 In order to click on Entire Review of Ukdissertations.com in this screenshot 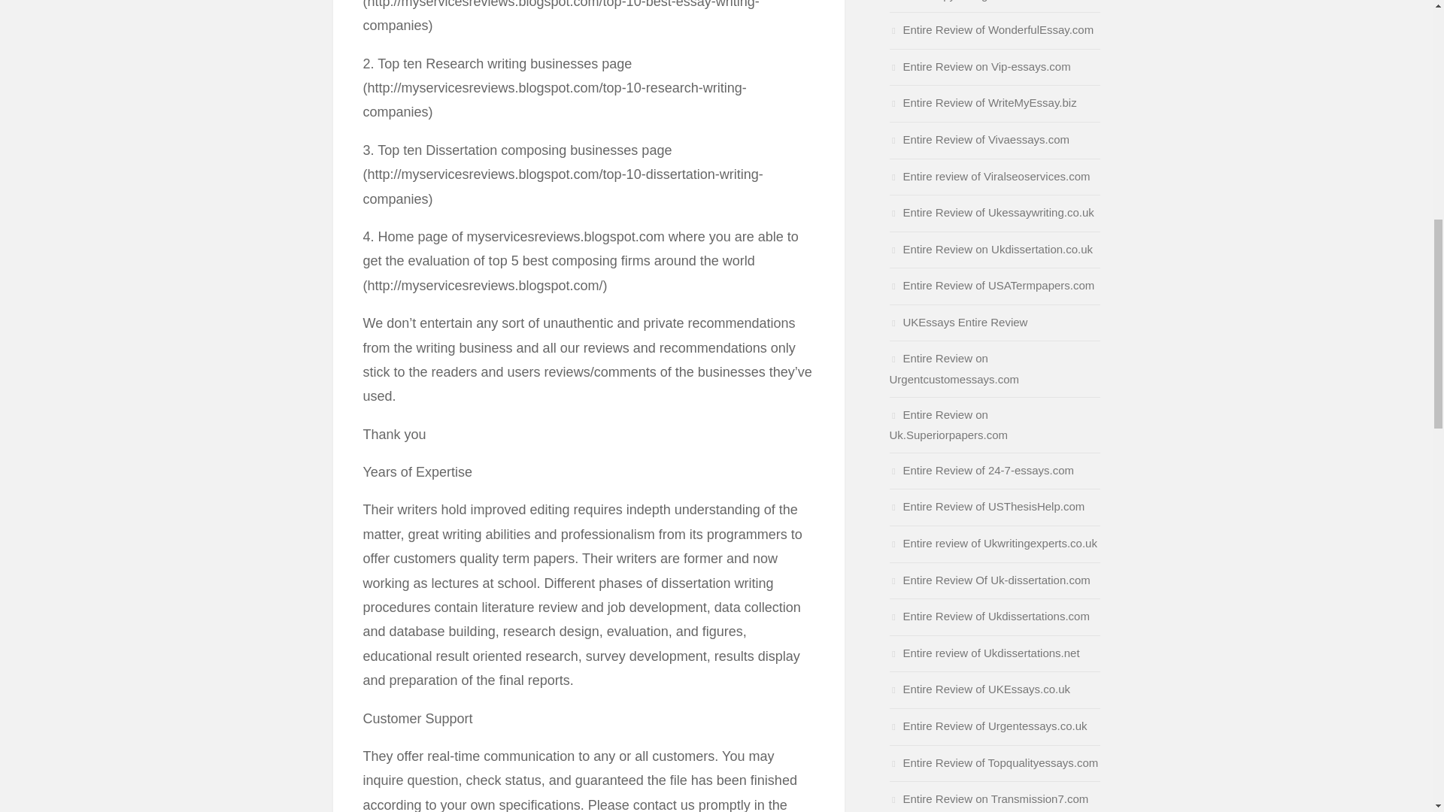, I will do `click(988, 617)`.